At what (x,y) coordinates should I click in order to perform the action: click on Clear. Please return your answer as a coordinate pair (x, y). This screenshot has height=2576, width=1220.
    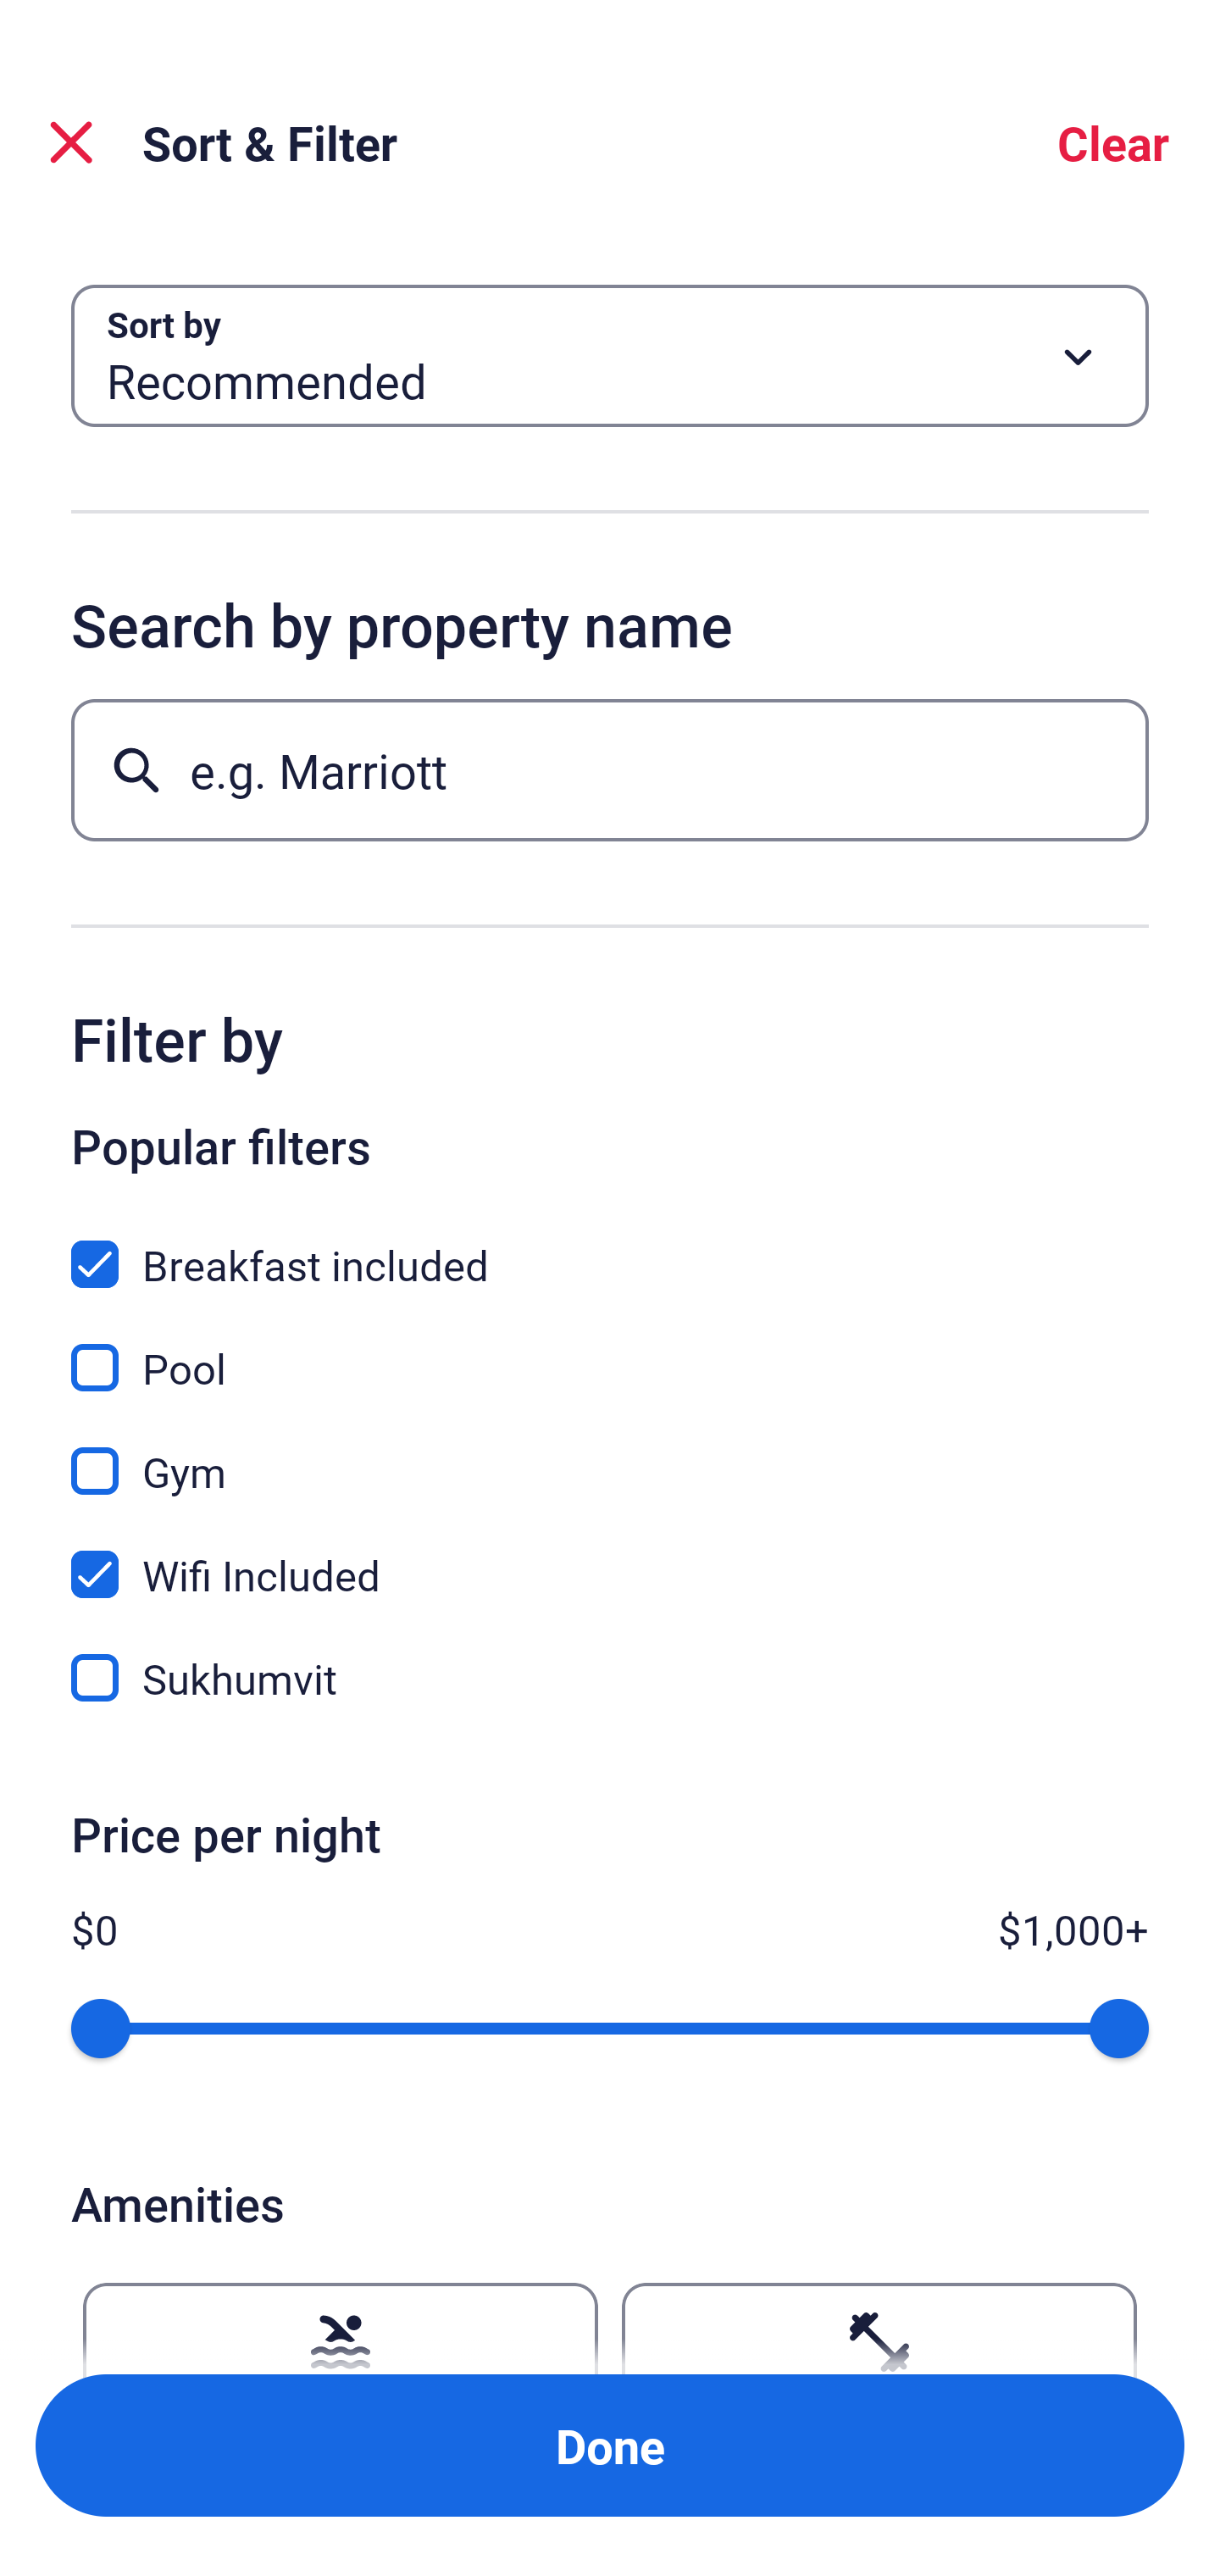
    Looking at the image, I should click on (1113, 142).